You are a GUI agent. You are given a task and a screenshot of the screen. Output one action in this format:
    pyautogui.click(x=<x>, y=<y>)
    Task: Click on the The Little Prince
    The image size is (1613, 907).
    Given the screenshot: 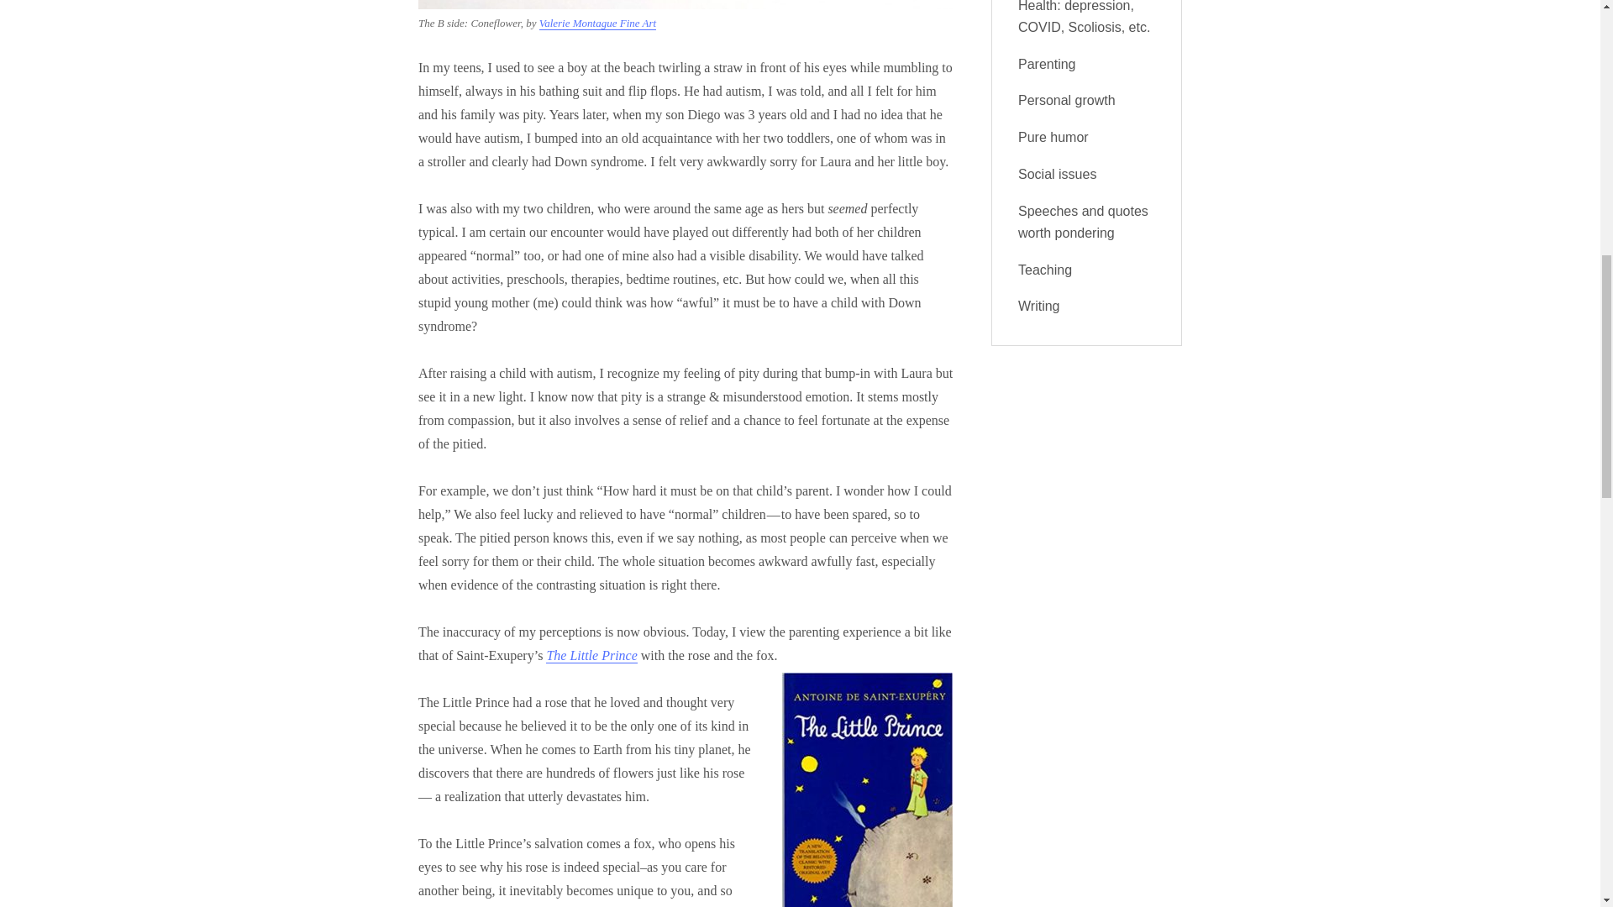 What is the action you would take?
    pyautogui.click(x=591, y=655)
    